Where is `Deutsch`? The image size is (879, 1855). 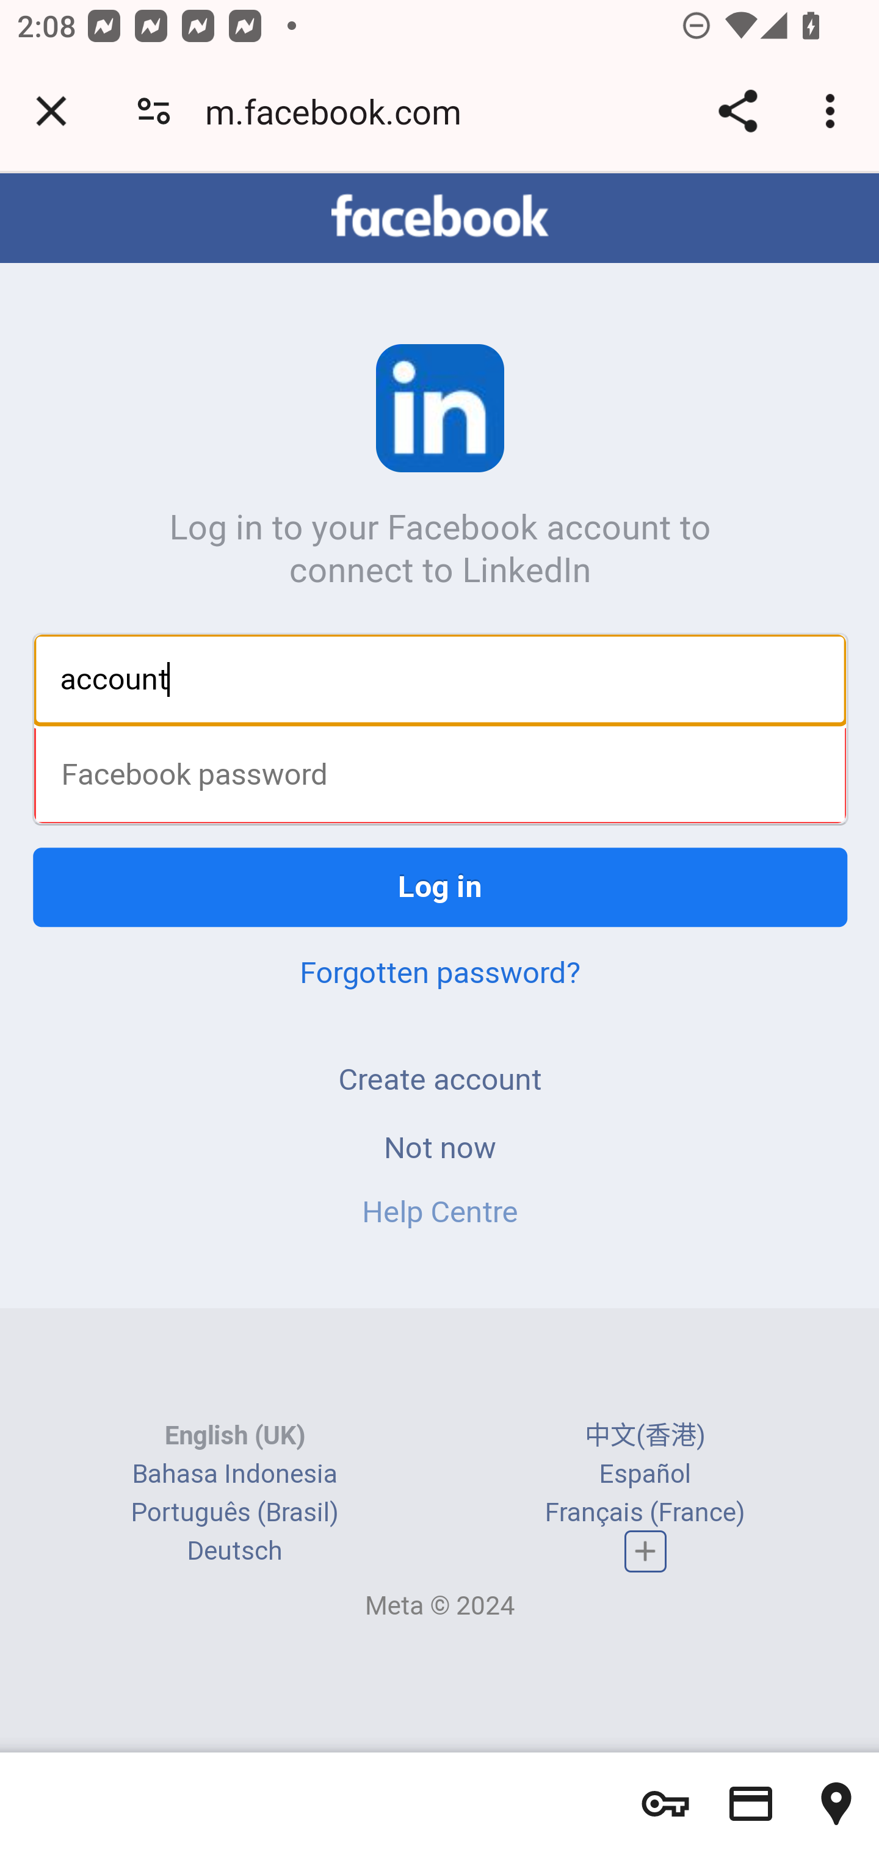
Deutsch is located at coordinates (234, 1551).